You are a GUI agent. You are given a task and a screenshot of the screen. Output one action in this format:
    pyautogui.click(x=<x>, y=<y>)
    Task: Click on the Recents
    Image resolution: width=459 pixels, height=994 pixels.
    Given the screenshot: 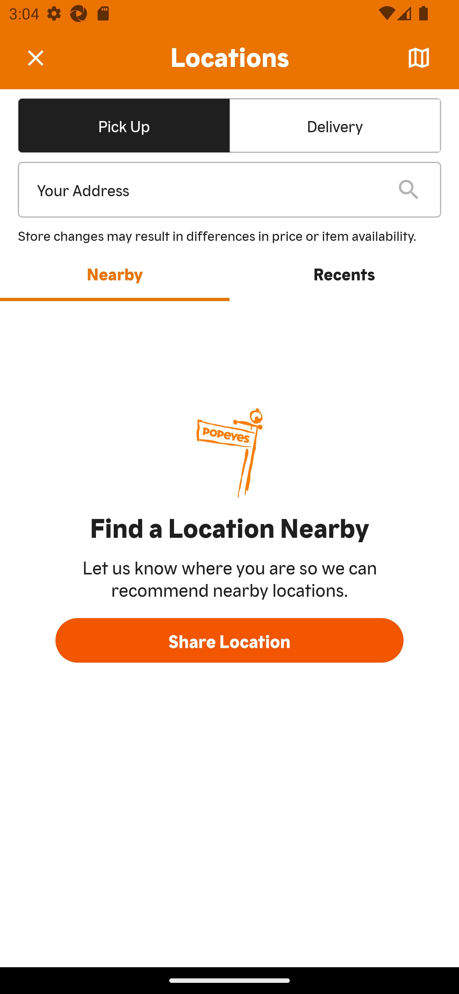 What is the action you would take?
    pyautogui.click(x=344, y=273)
    